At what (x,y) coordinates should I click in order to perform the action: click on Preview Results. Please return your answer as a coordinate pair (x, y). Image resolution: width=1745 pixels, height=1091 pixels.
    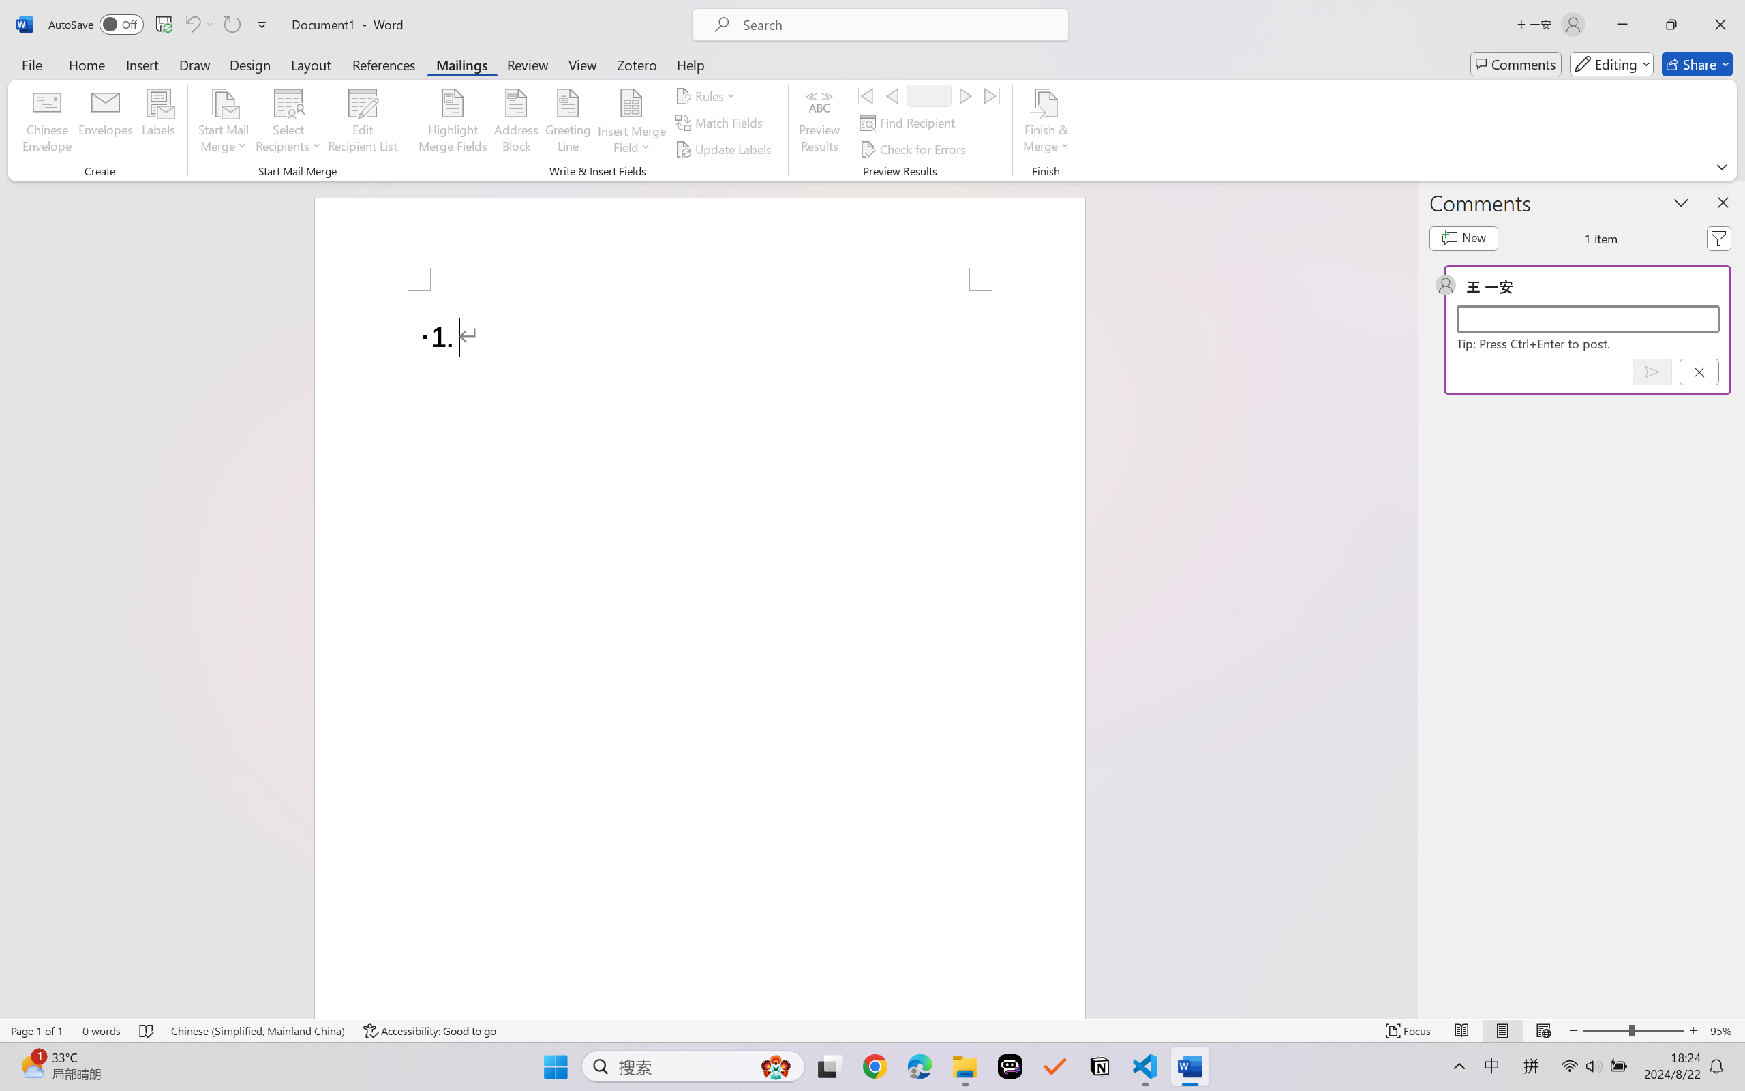
    Looking at the image, I should click on (819, 123).